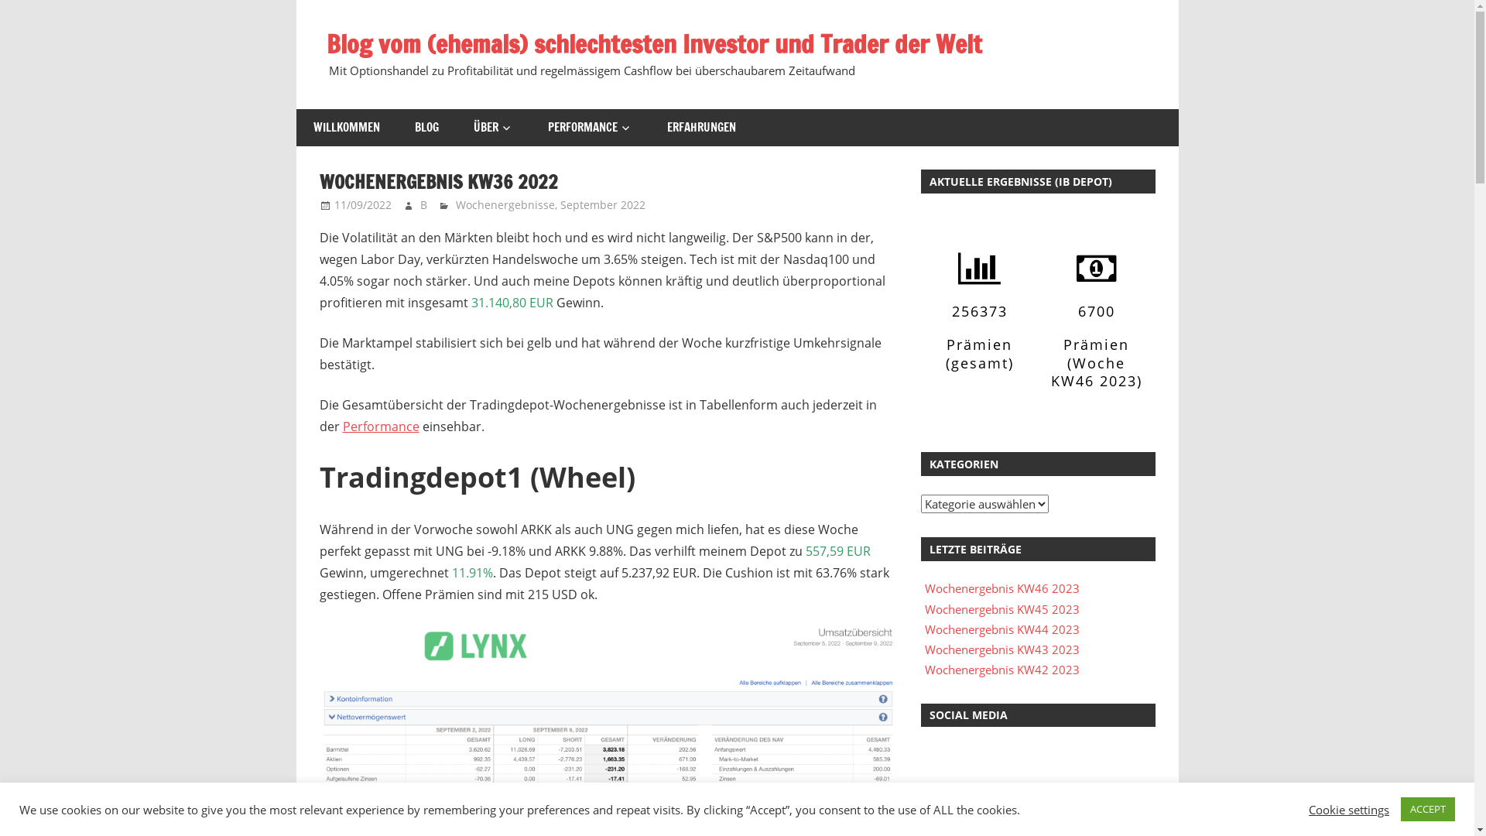 The height and width of the screenshot is (836, 1486). Describe the element at coordinates (1002, 588) in the screenshot. I see `Wochenergebnis KW46 2023` at that location.